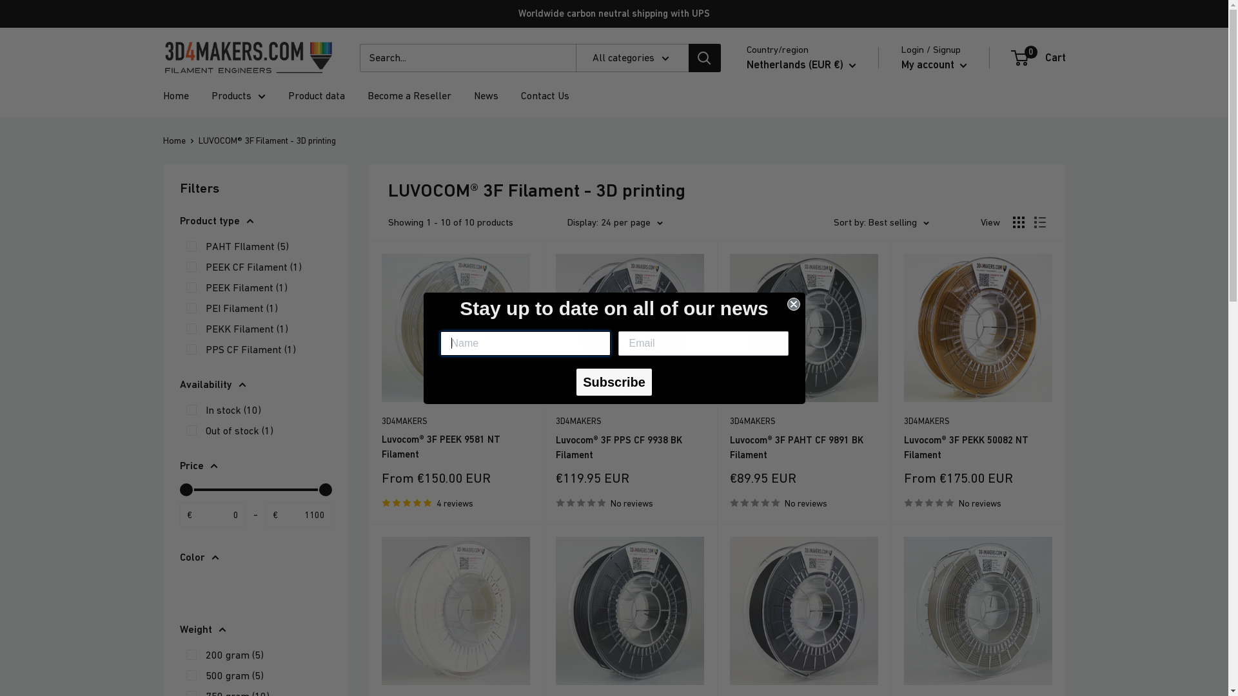  Describe the element at coordinates (978, 421) in the screenshot. I see `3D4MAKERS` at that location.